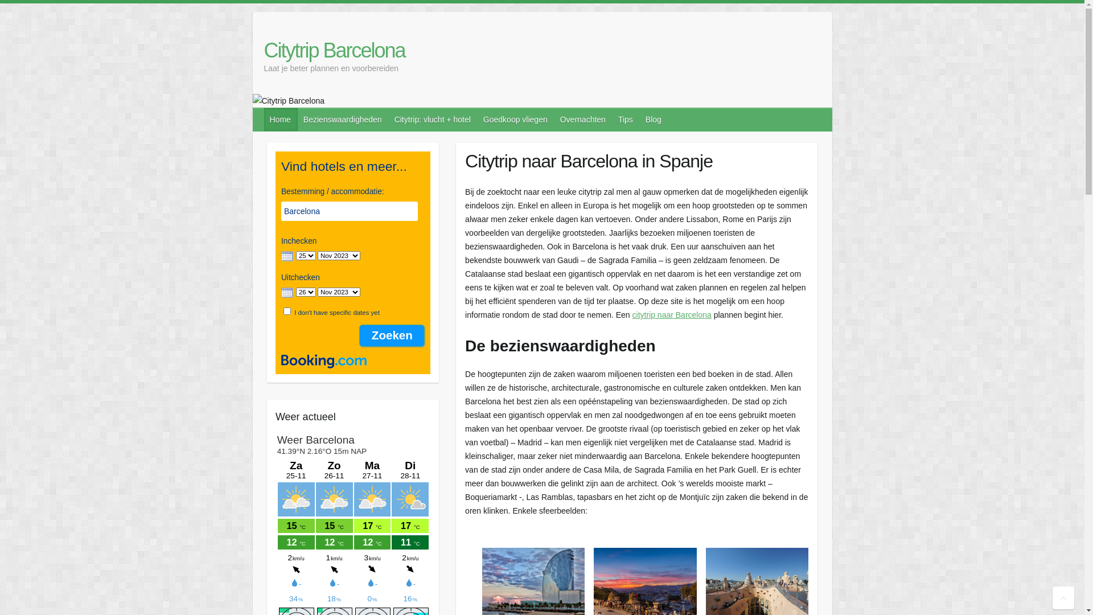  What do you see at coordinates (654, 120) in the screenshot?
I see `Blog` at bounding box center [654, 120].